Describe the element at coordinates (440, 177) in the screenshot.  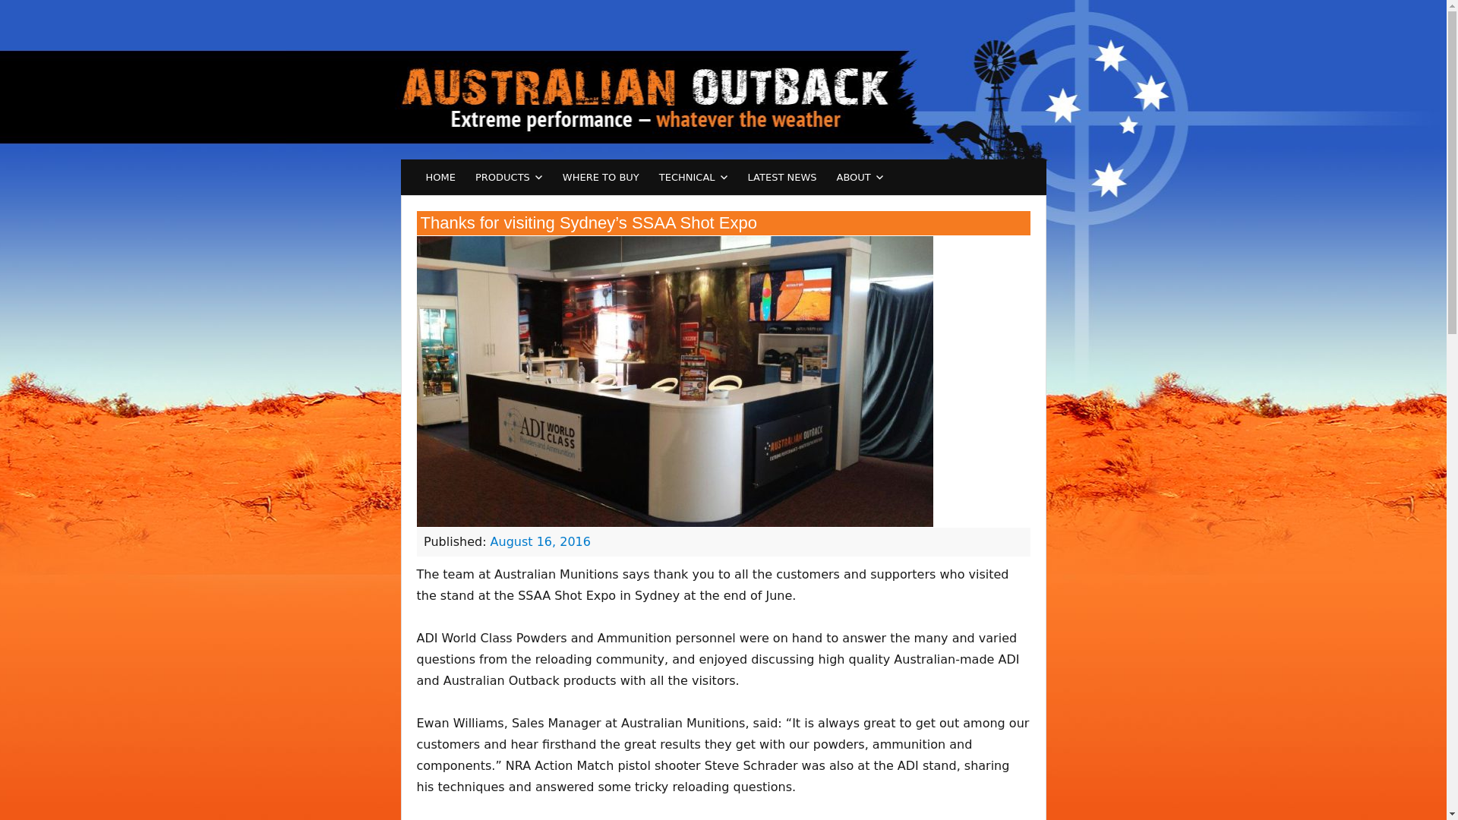
I see `HOME` at that location.